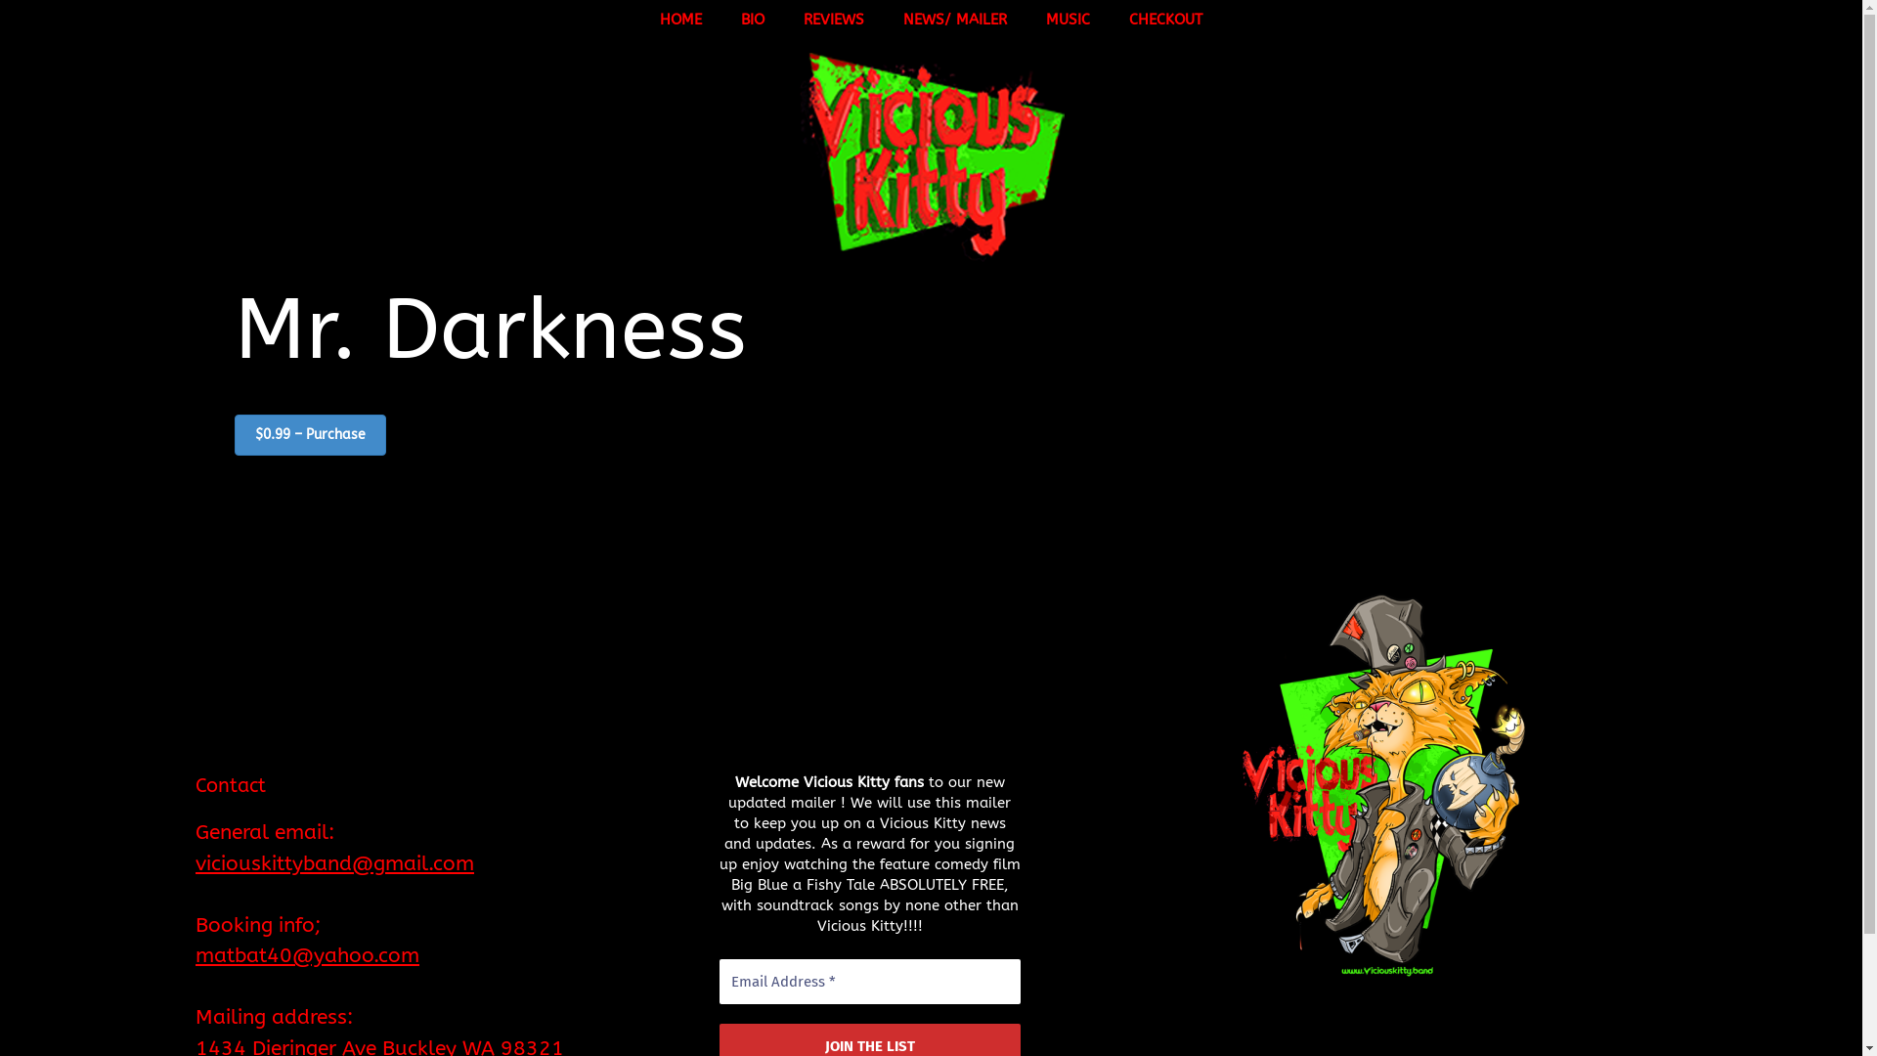 The height and width of the screenshot is (1056, 1877). I want to click on BIO, so click(753, 20).